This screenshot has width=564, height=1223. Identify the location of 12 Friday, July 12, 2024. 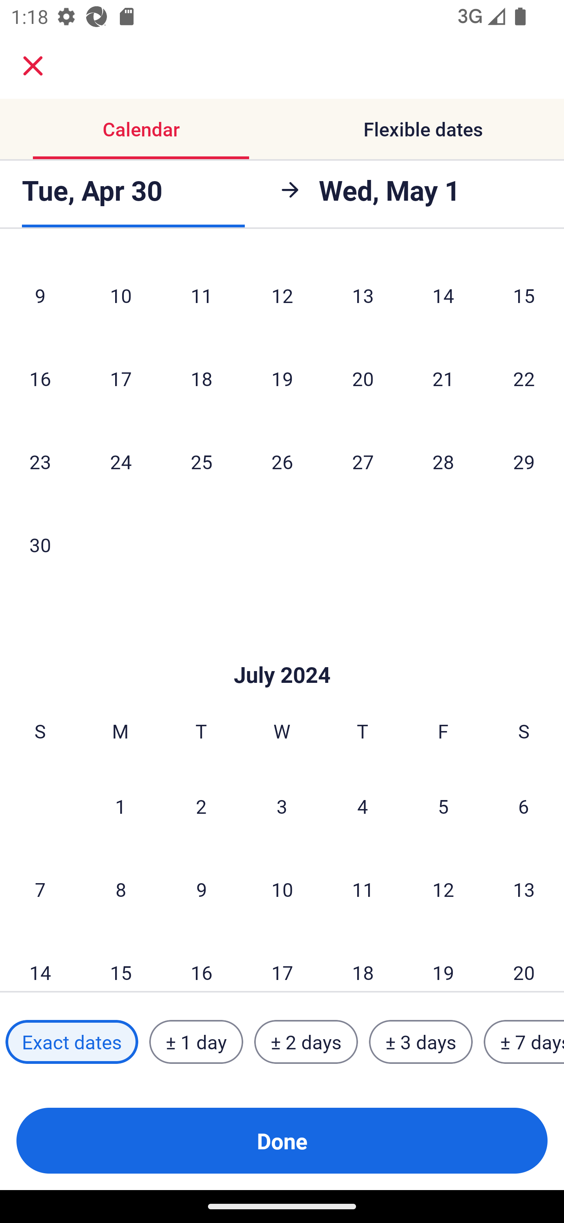
(443, 889).